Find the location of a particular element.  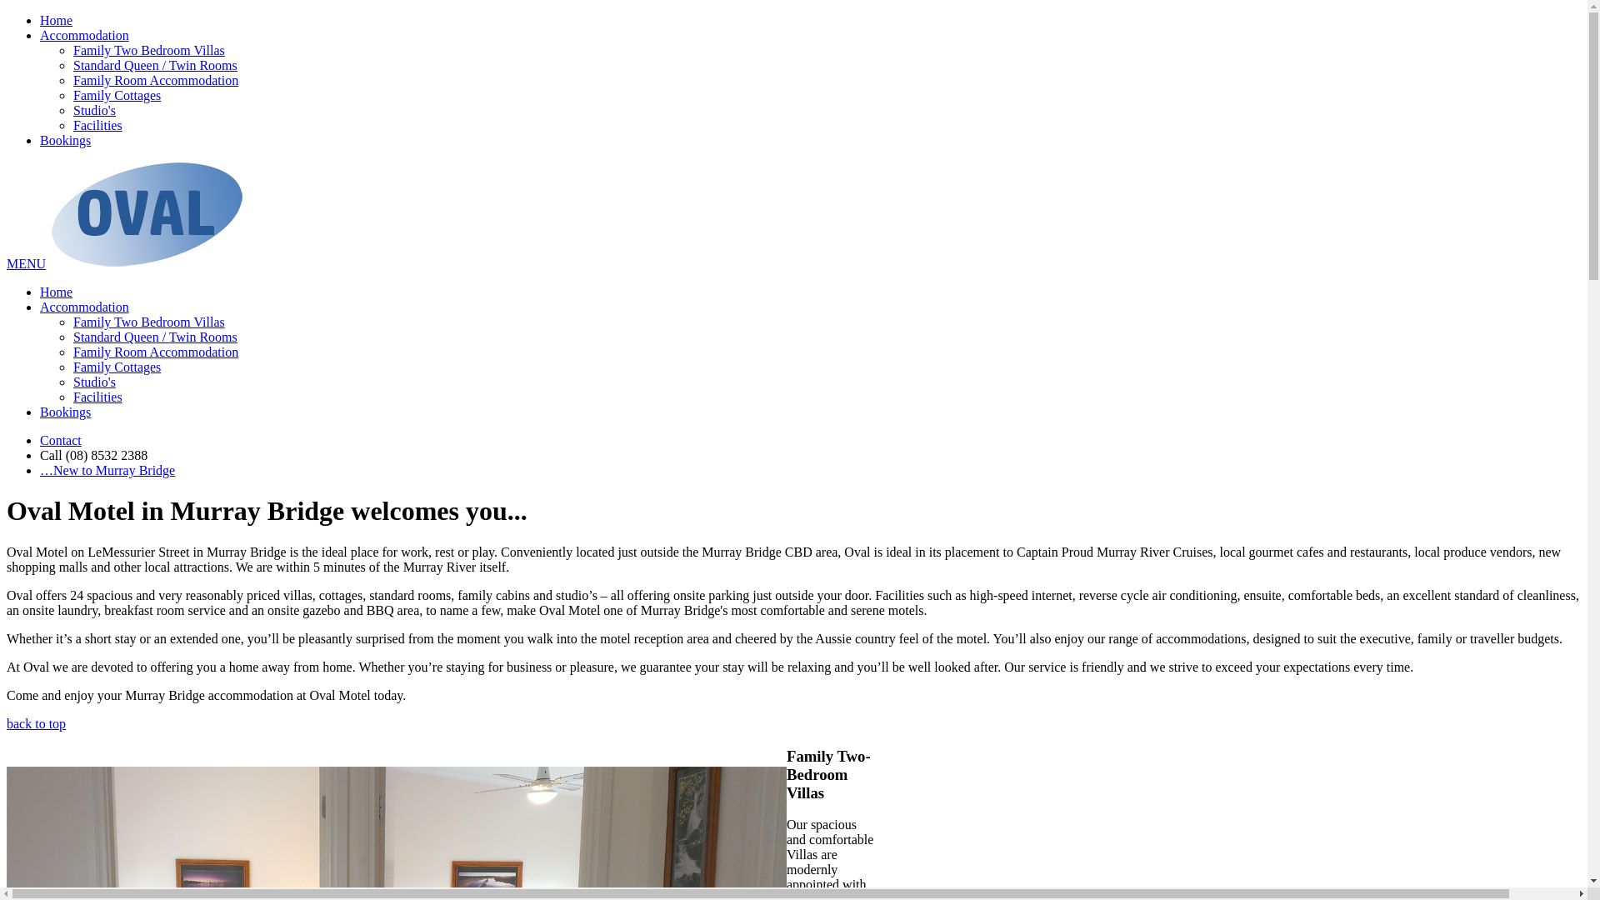

back to top is located at coordinates (37, 723).